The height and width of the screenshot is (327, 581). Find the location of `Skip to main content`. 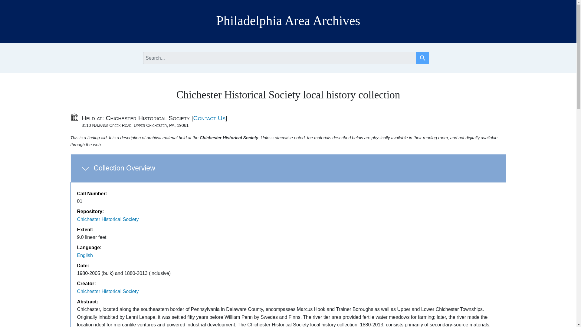

Skip to main content is located at coordinates (209, 118).